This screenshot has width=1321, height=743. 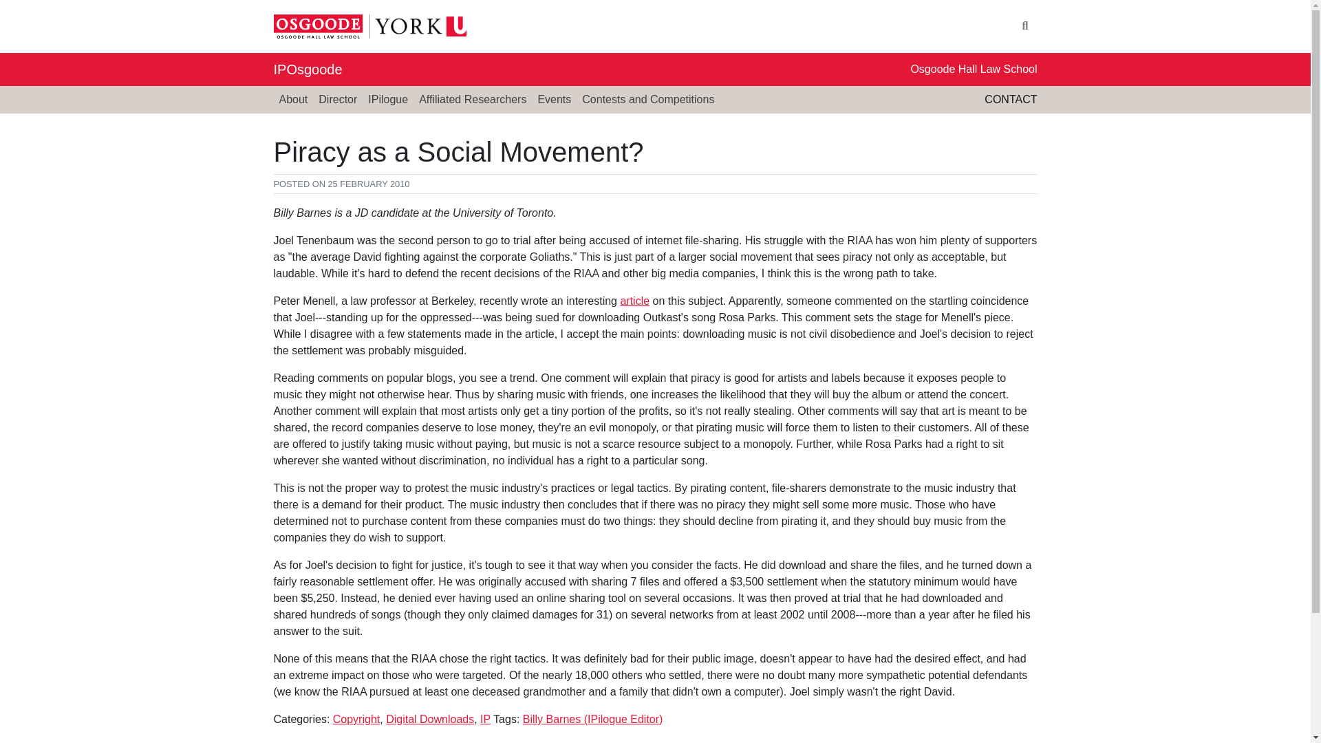 What do you see at coordinates (337, 100) in the screenshot?
I see `Director` at bounding box center [337, 100].